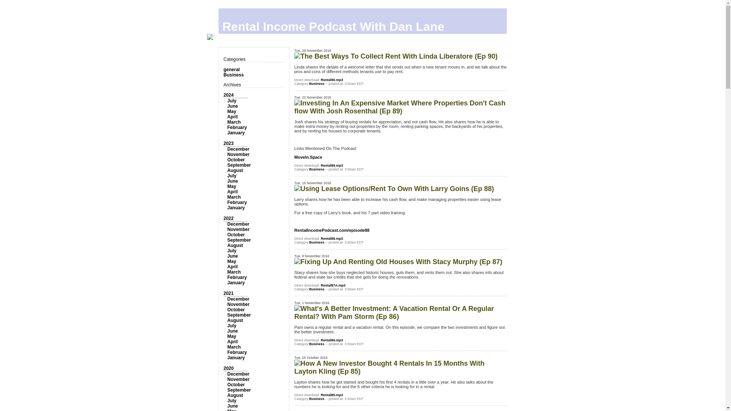 The image size is (731, 411). I want to click on September, so click(239, 240).